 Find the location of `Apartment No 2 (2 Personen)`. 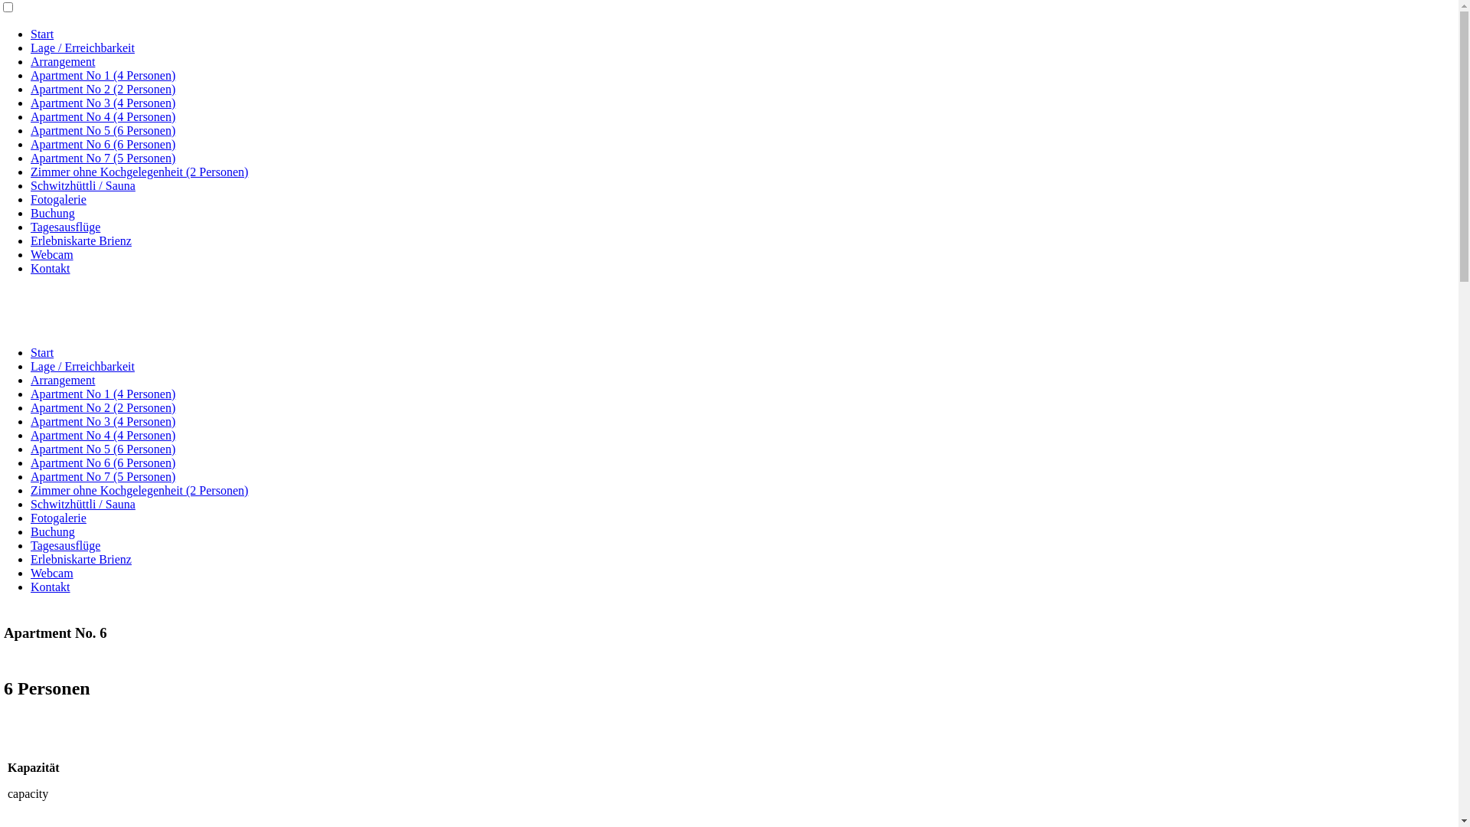

Apartment No 2 (2 Personen) is located at coordinates (103, 407).